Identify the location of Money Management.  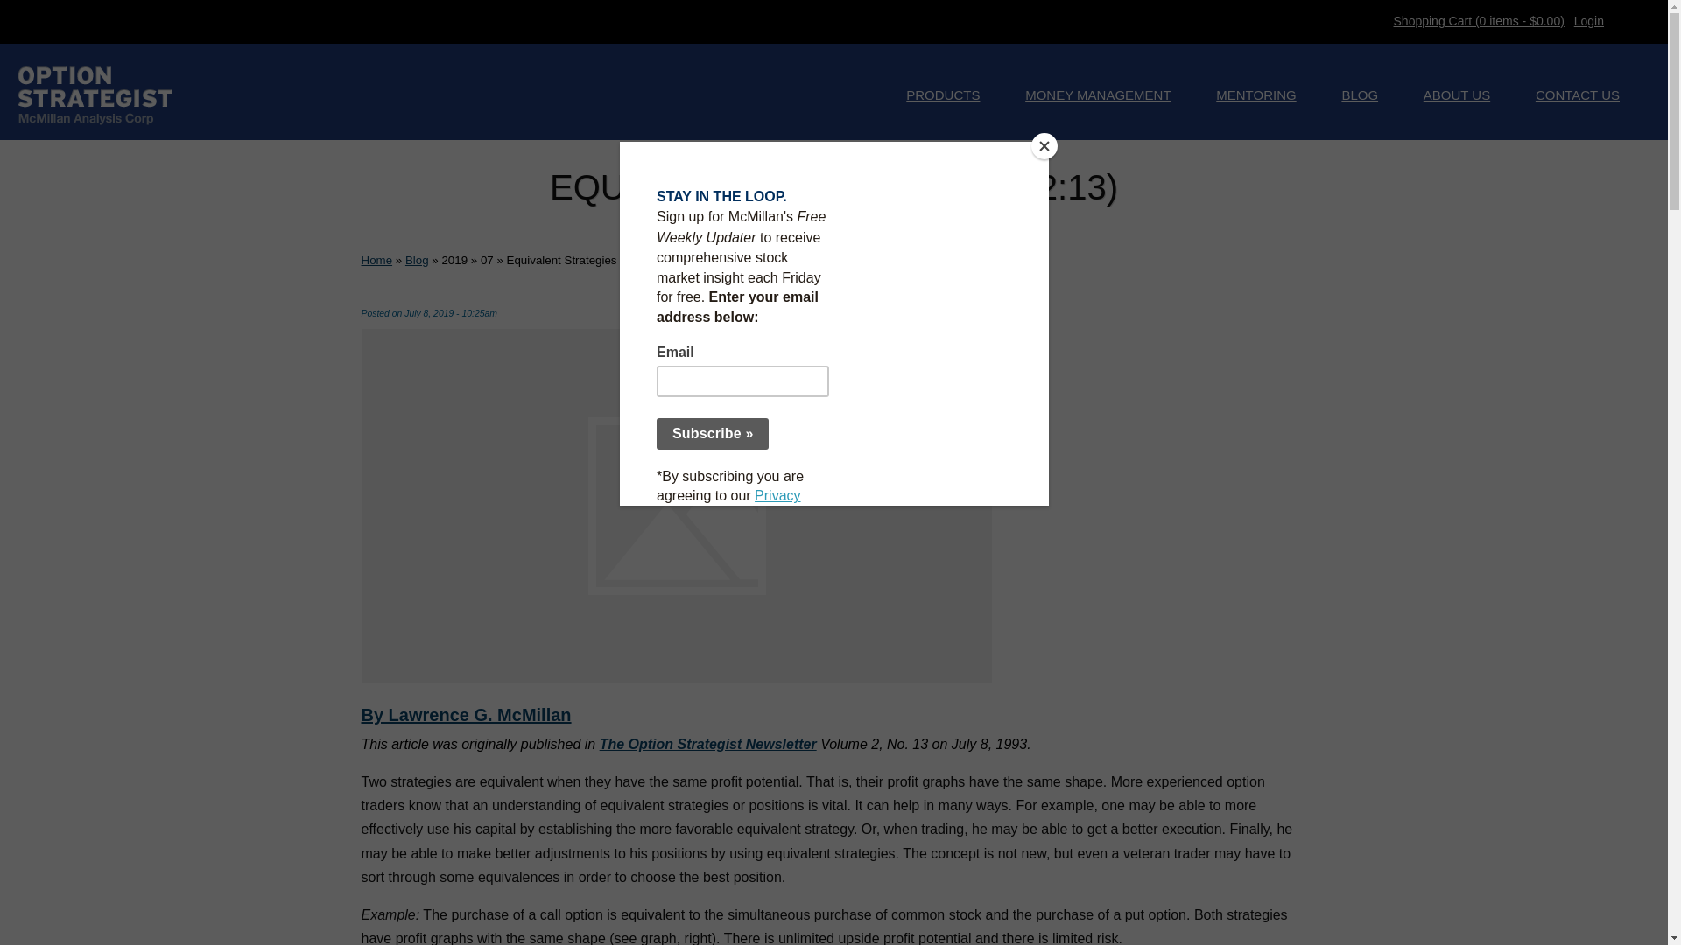
(1098, 96).